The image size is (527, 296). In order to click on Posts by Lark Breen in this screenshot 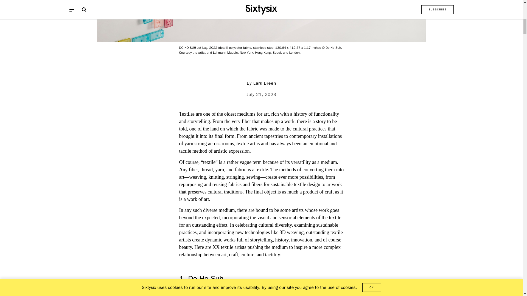, I will do `click(265, 83)`.